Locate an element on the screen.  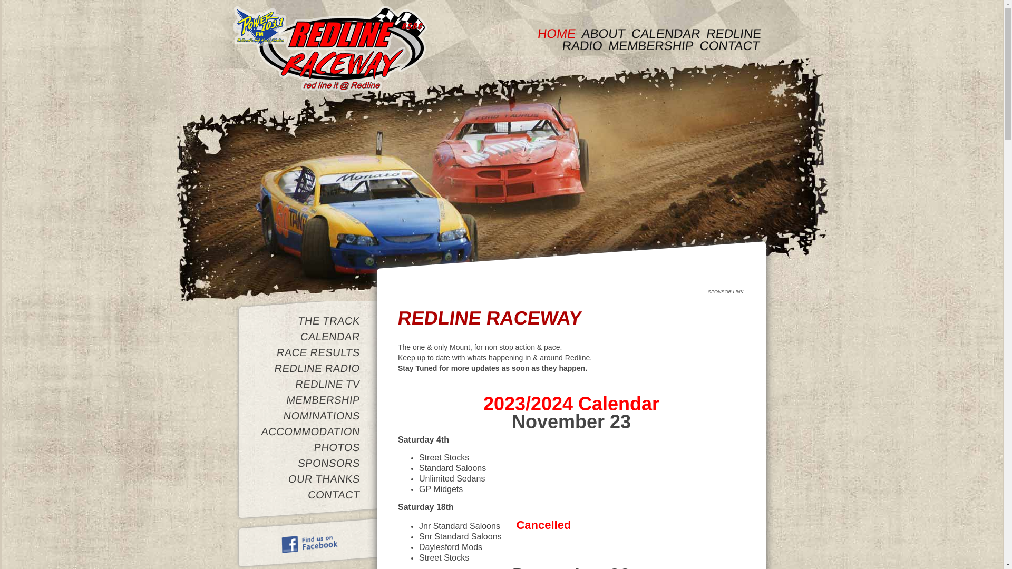
PHOTOS is located at coordinates (309, 447).